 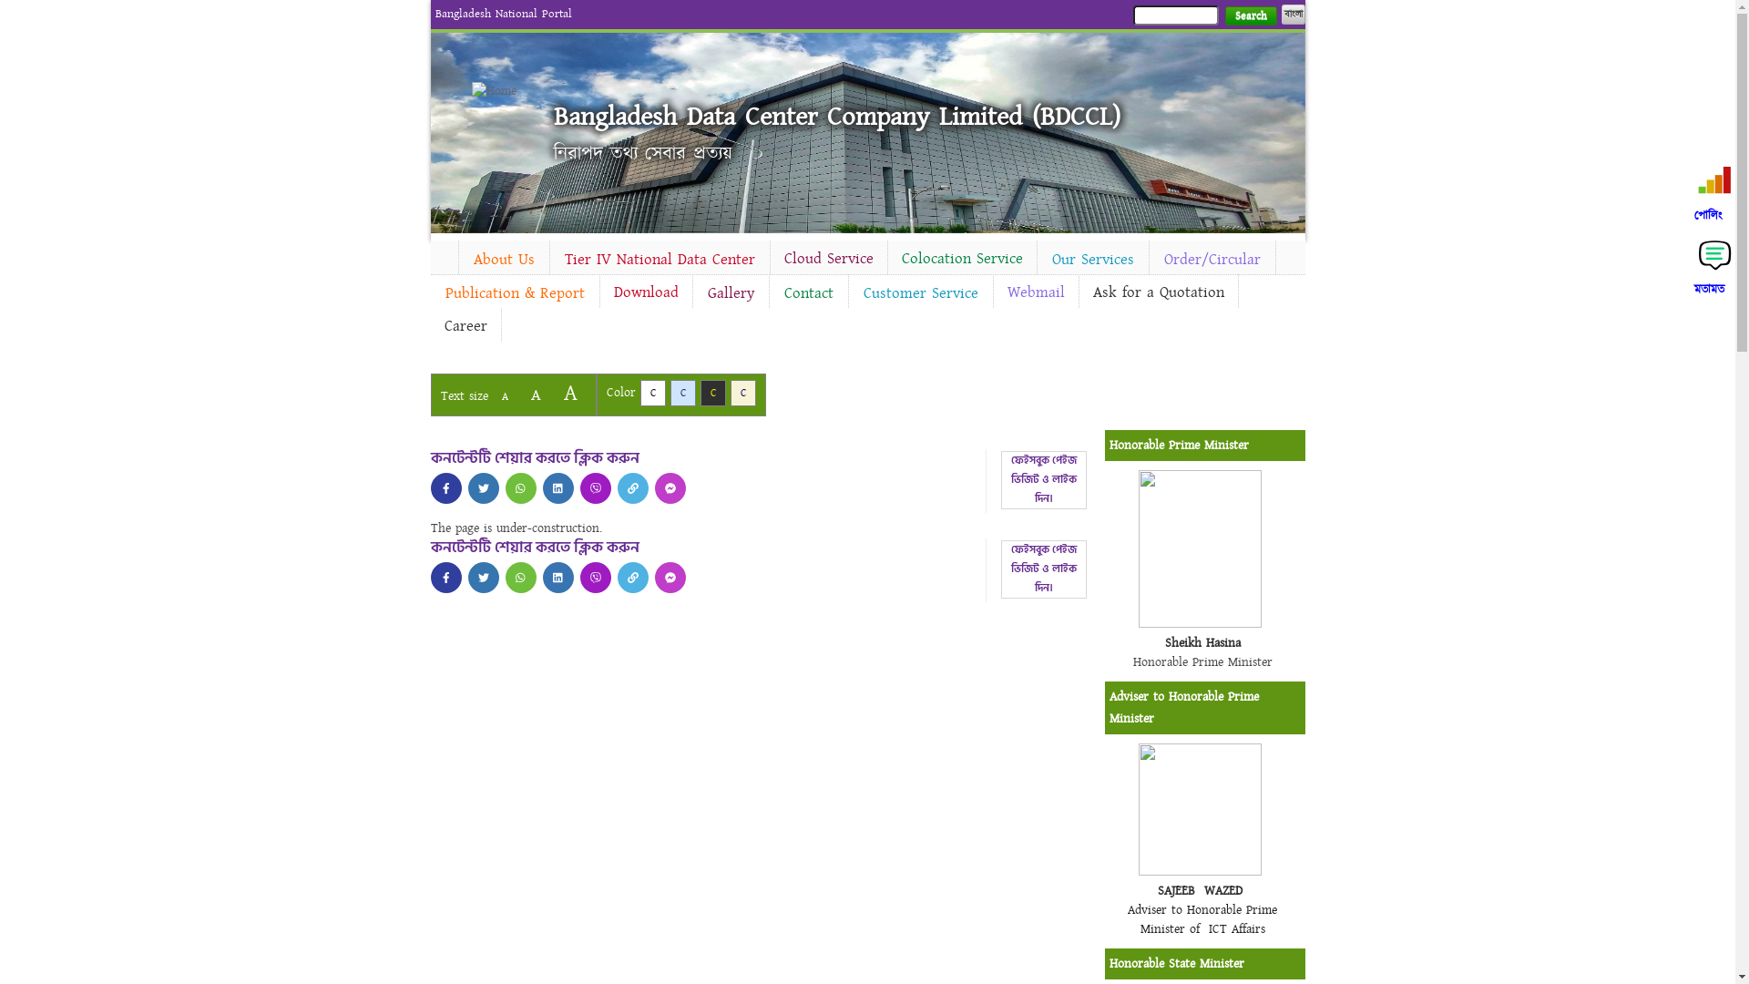 What do you see at coordinates (660, 260) in the screenshot?
I see `Tier IV National Data Center` at bounding box center [660, 260].